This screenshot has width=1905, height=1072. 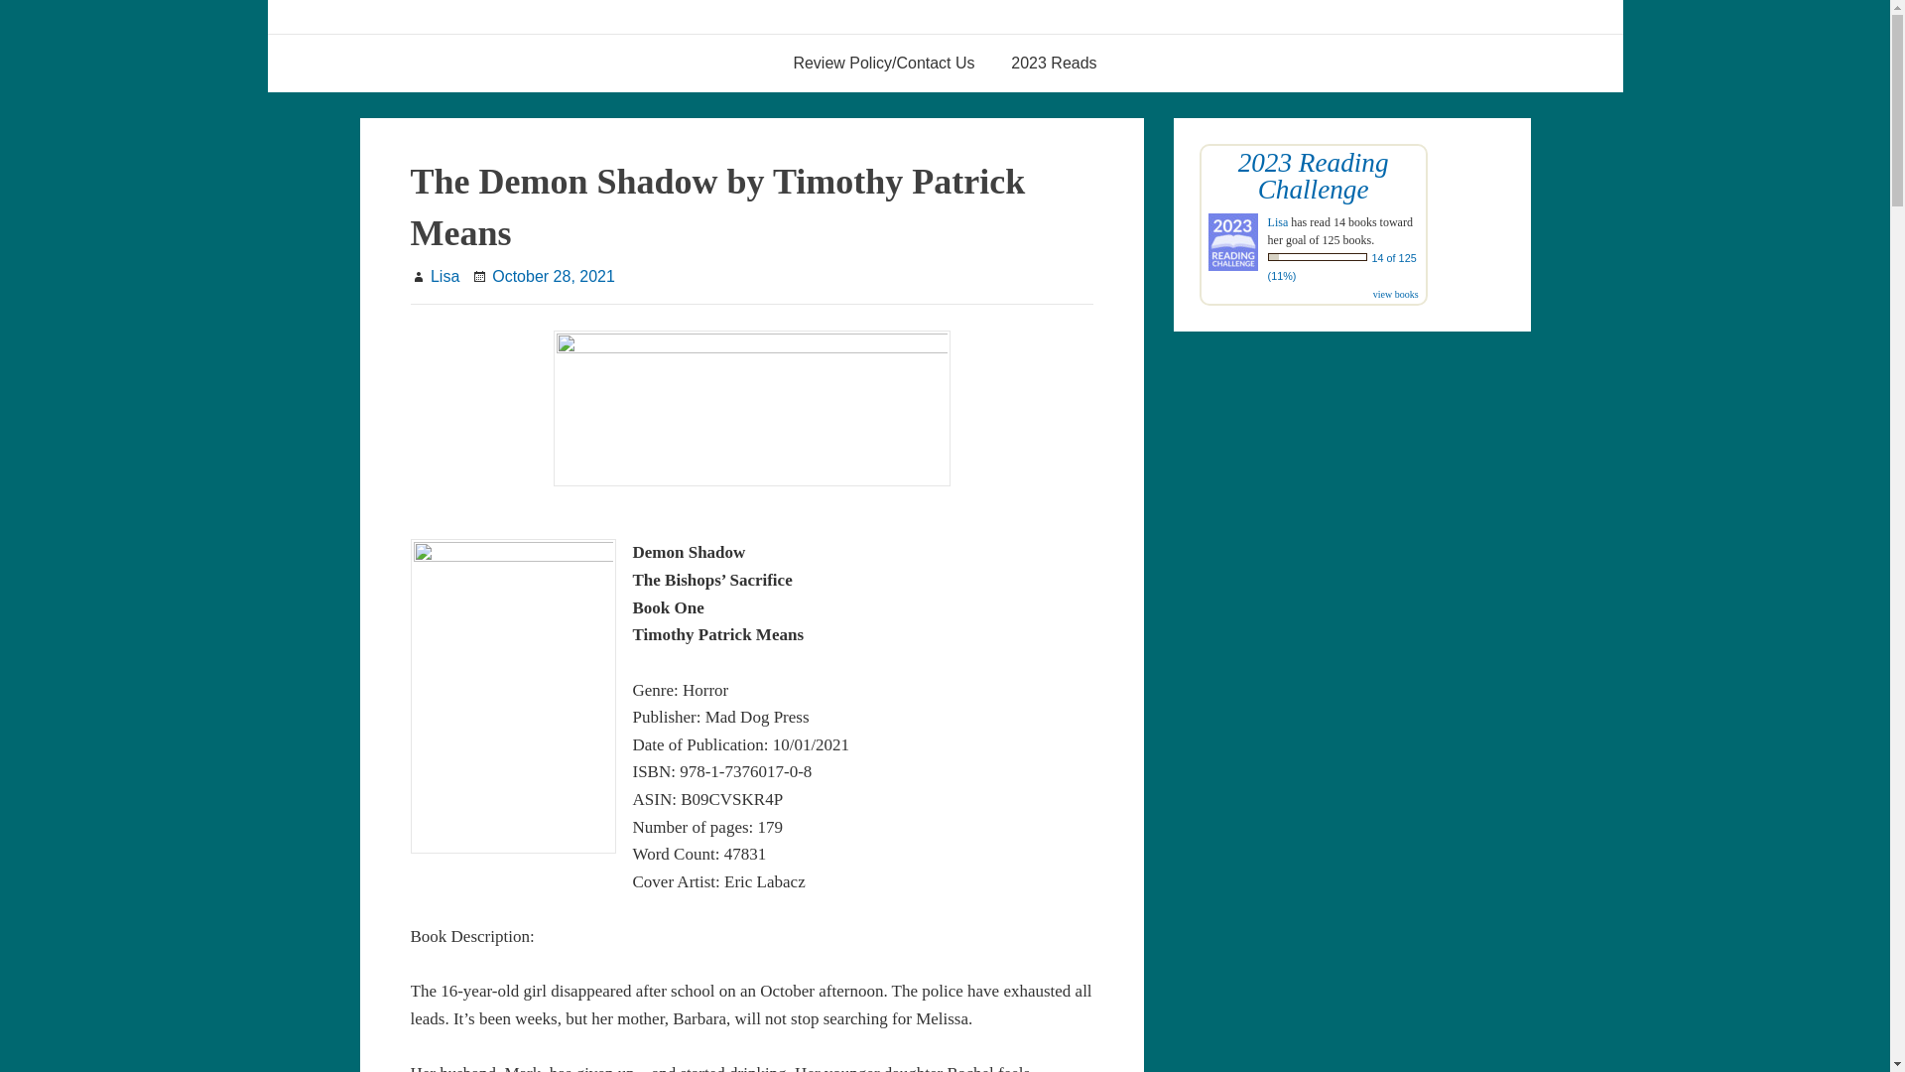 I want to click on Lisa, so click(x=1278, y=222).